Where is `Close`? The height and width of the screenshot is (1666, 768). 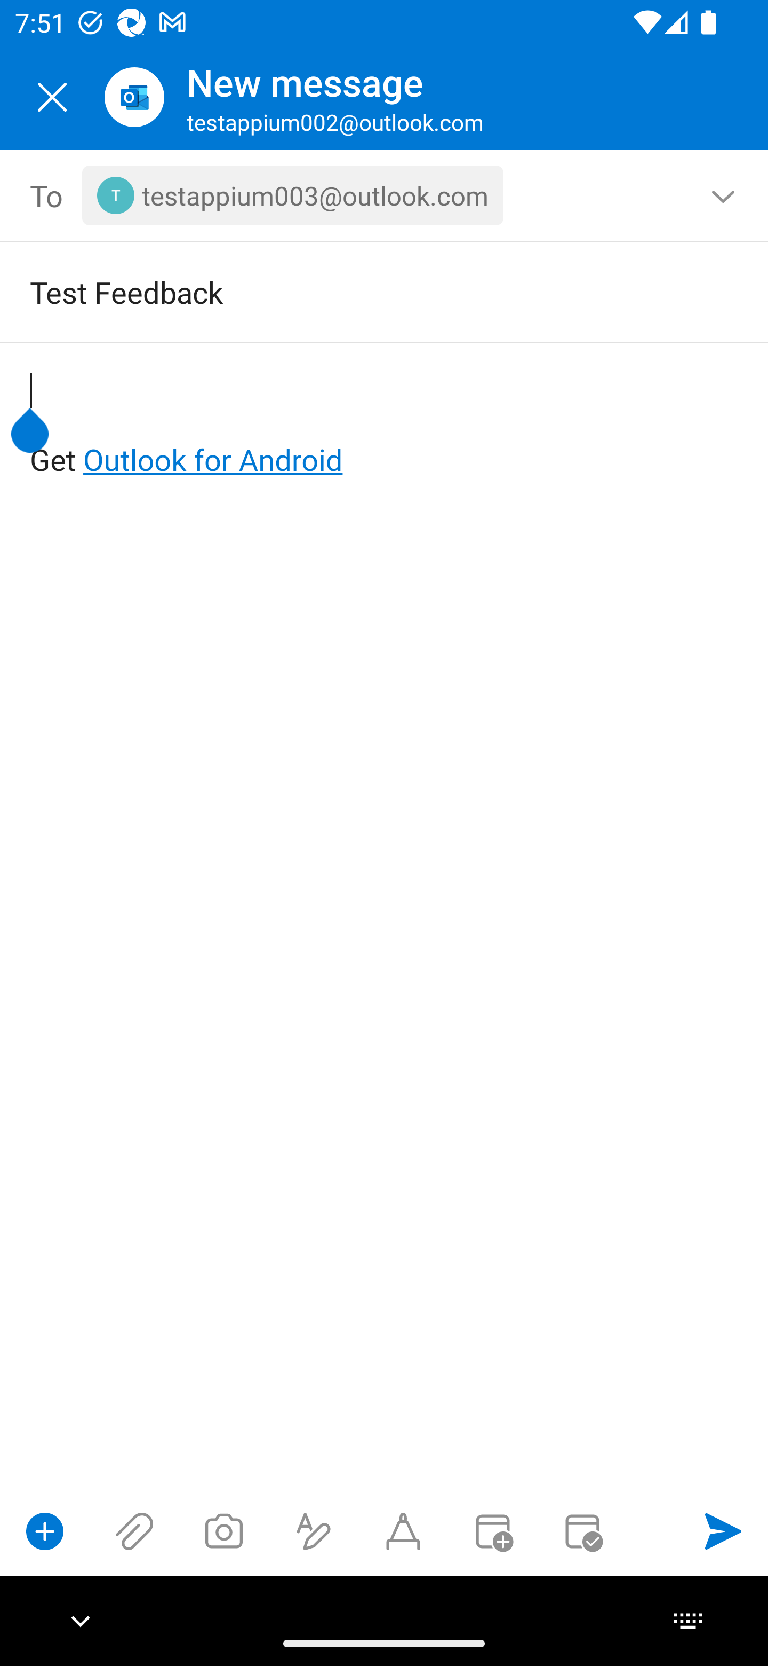 Close is located at coordinates (52, 97).